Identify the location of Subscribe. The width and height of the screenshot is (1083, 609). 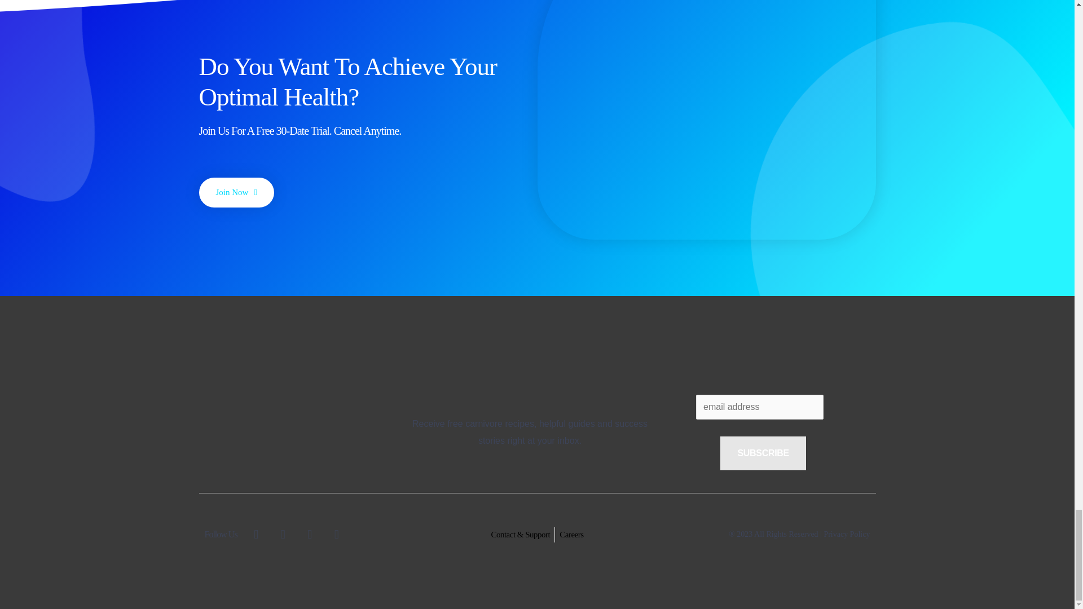
(763, 453).